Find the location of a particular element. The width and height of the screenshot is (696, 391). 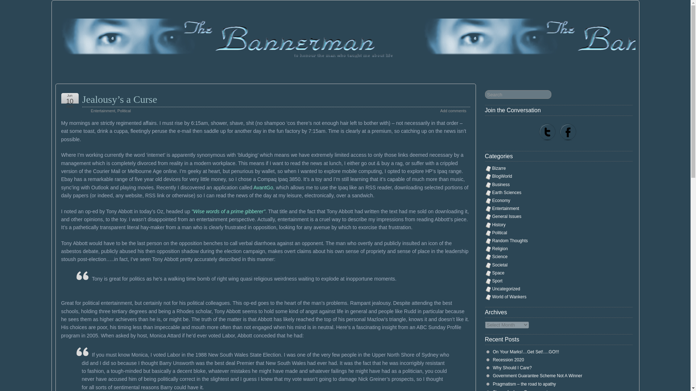

Add comments is located at coordinates (453, 111).